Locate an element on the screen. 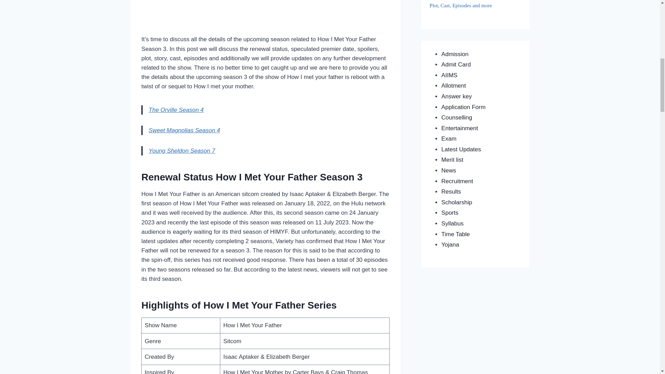 This screenshot has height=374, width=665. Application Form is located at coordinates (463, 107).